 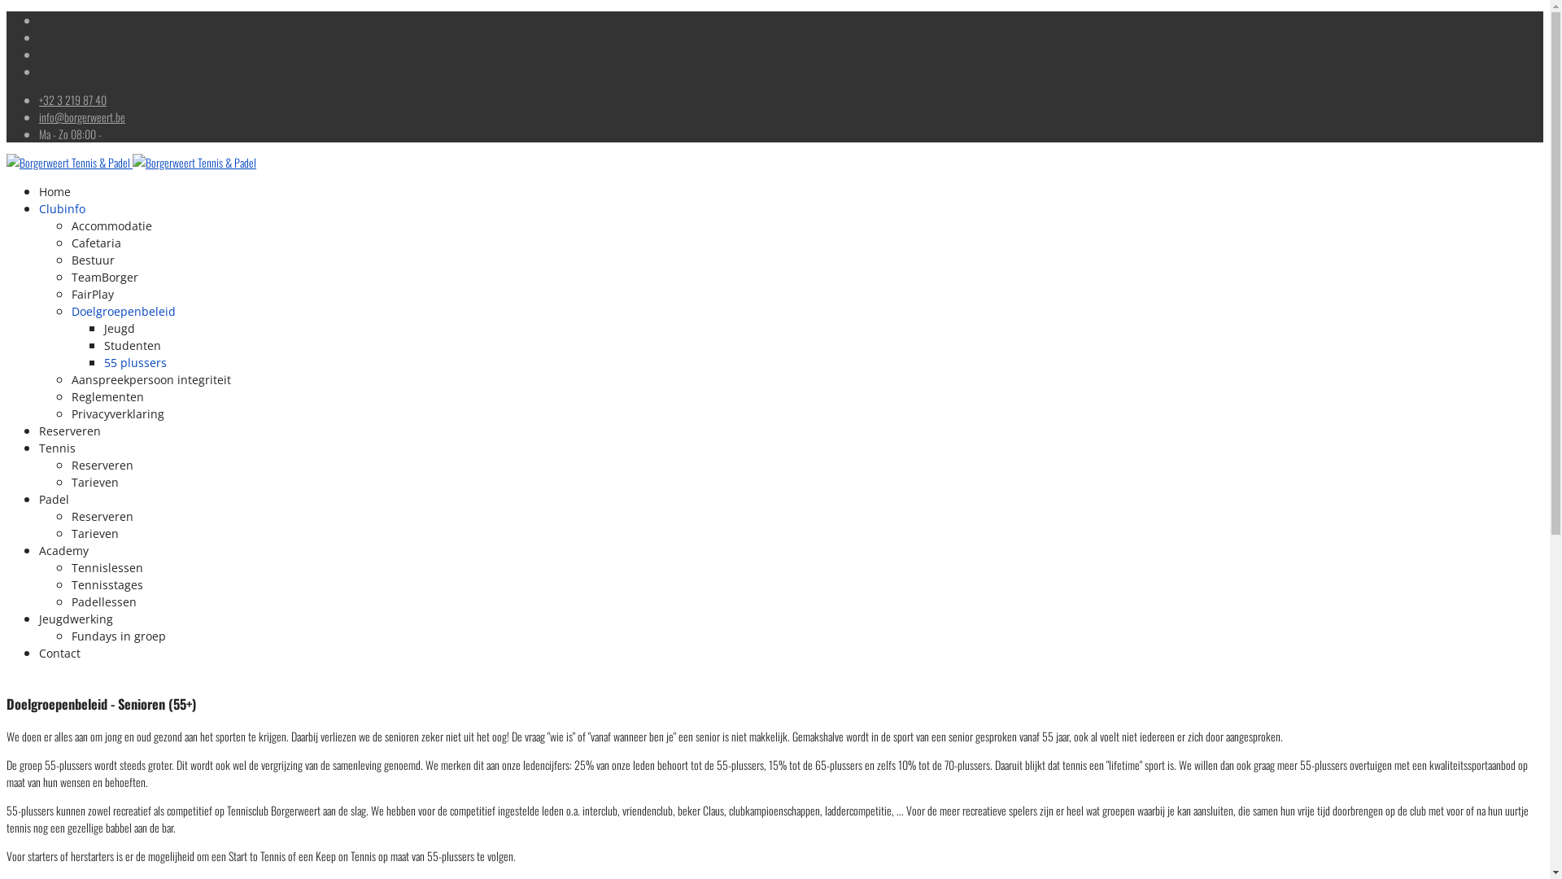 What do you see at coordinates (95, 482) in the screenshot?
I see `Tarieven` at bounding box center [95, 482].